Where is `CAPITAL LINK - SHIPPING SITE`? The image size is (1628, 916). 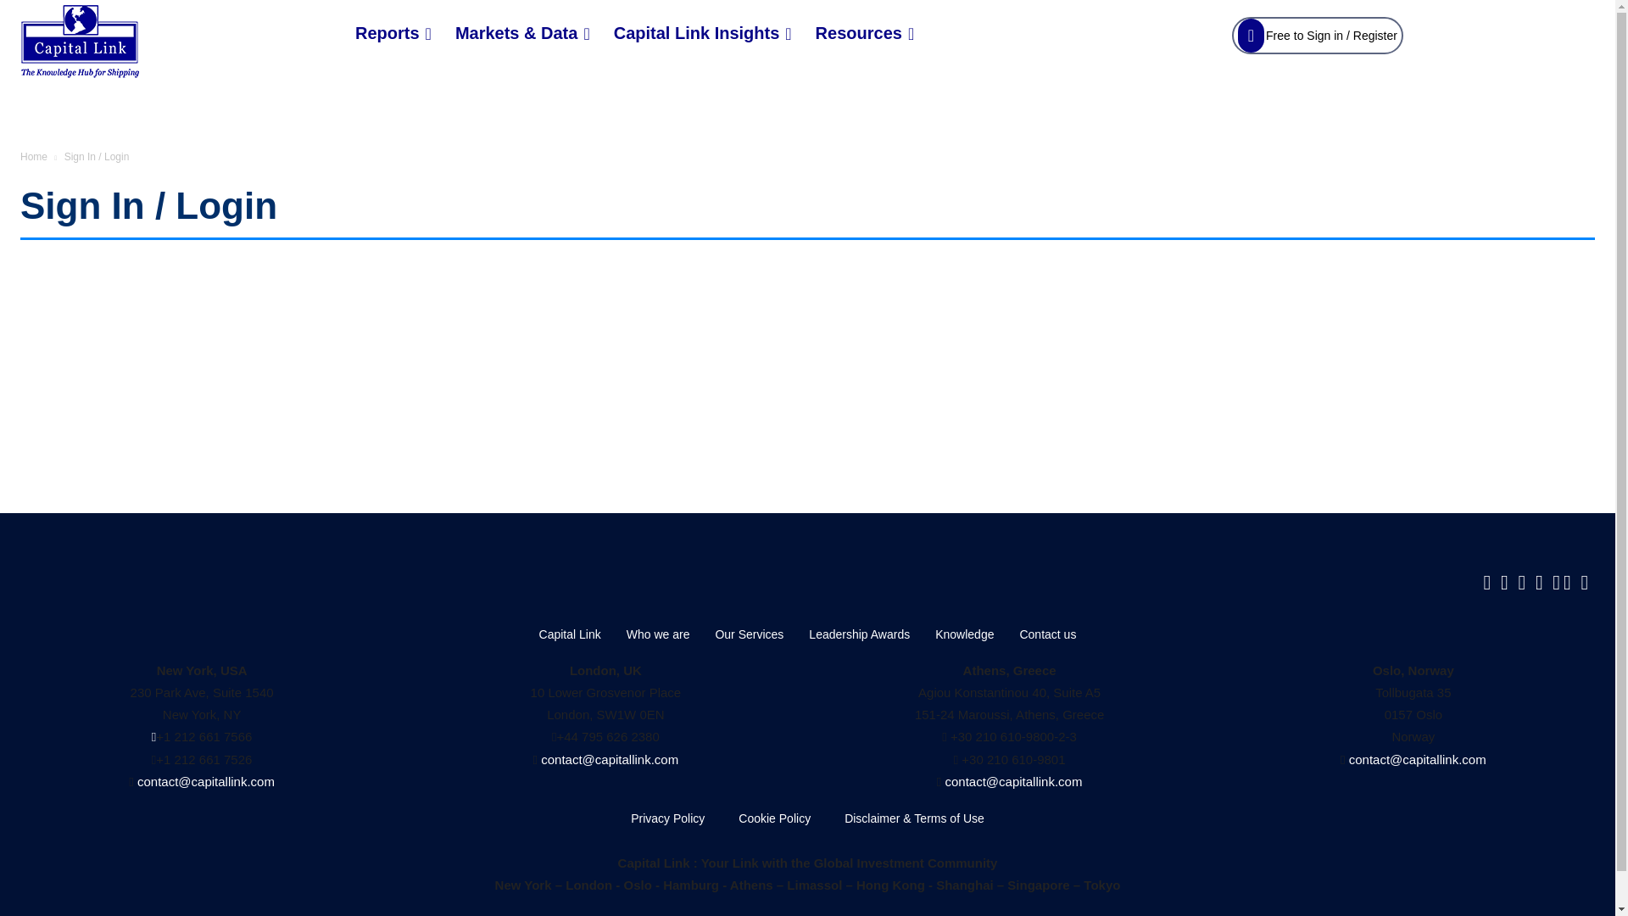
CAPITAL LINK - SHIPPING SITE is located at coordinates (161, 41).